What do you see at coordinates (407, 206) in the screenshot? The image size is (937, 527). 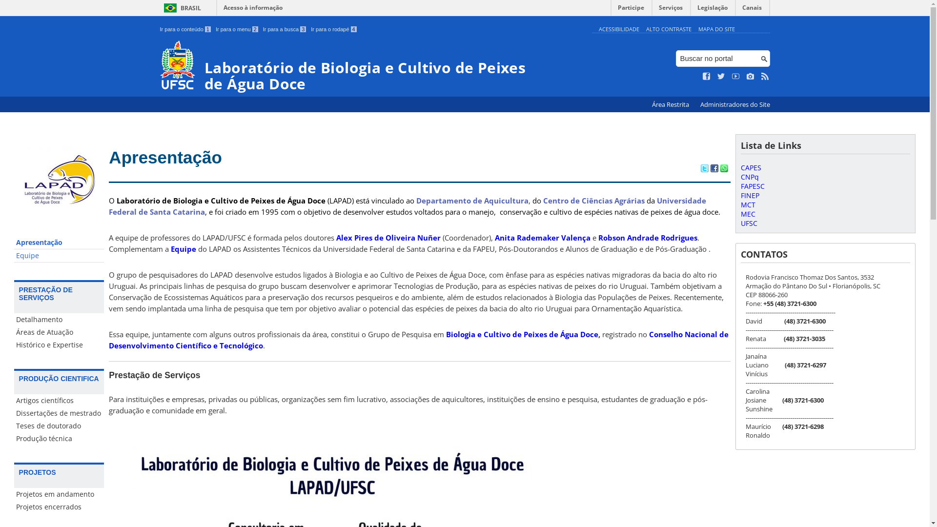 I see `Universidade Federal de Santa Catarina` at bounding box center [407, 206].